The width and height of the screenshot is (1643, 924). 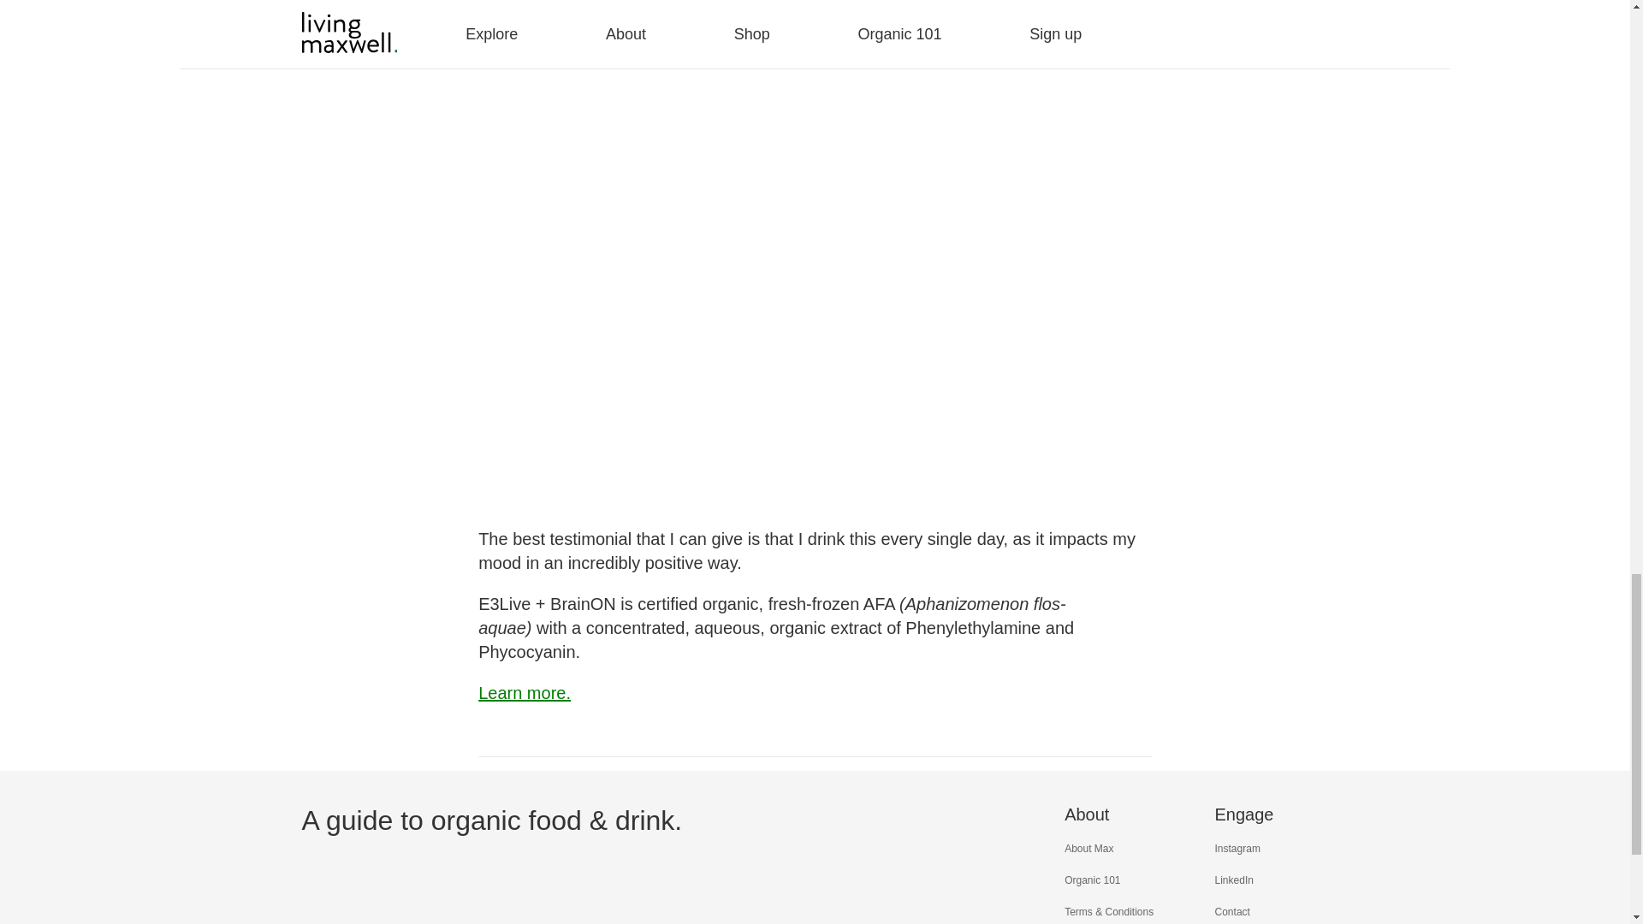 I want to click on LinkedIn, so click(x=1234, y=880).